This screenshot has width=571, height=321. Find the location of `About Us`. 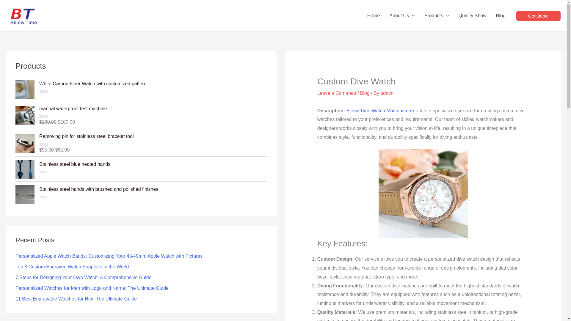

About Us is located at coordinates (401, 15).